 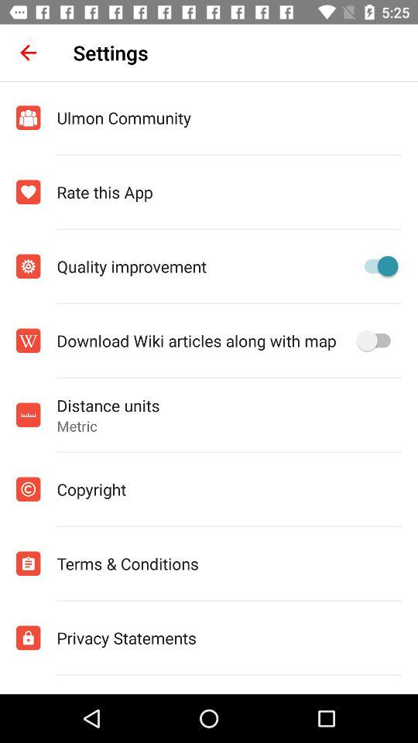 I want to click on toggle quality improvement option, so click(x=378, y=266).